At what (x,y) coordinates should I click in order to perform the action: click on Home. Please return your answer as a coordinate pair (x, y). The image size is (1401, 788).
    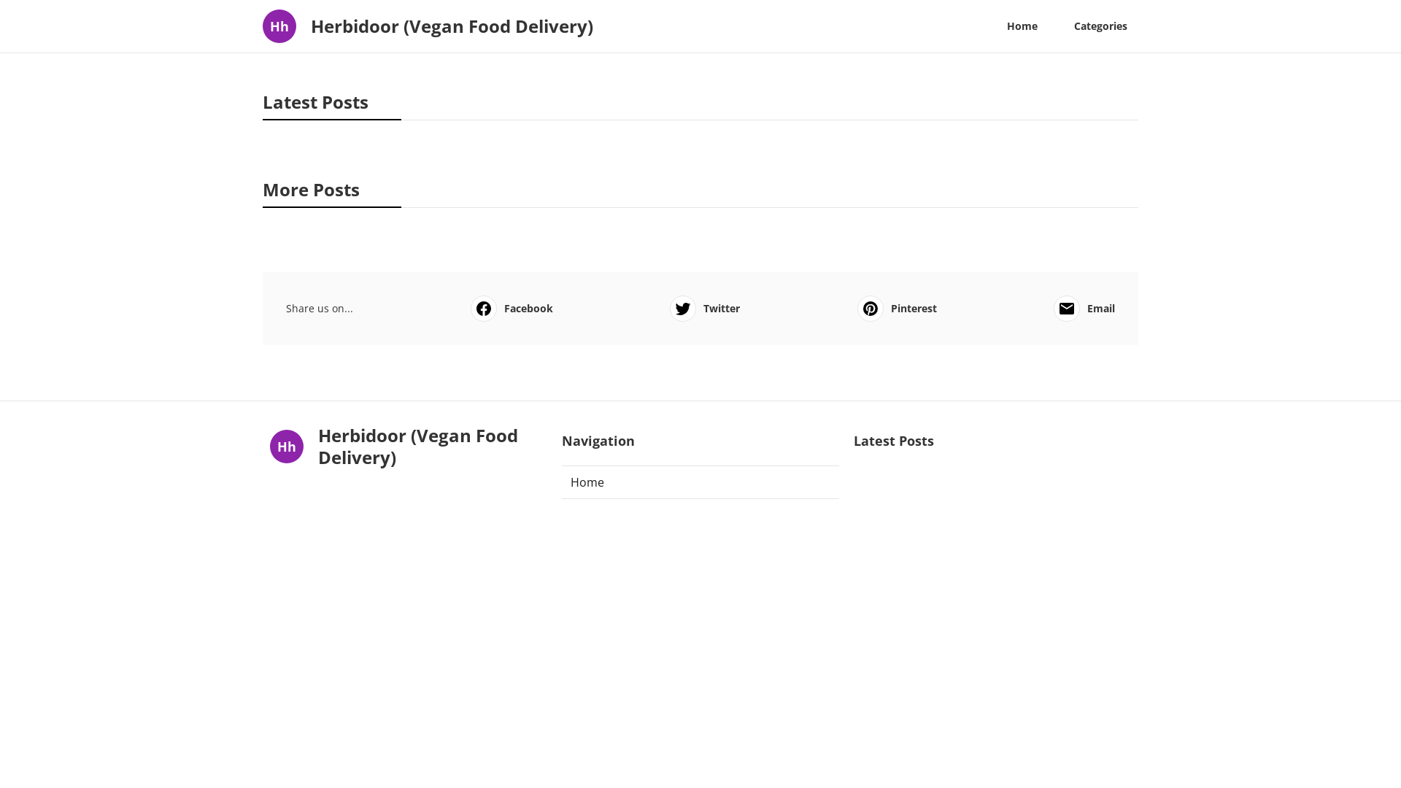
    Looking at the image, I should click on (1022, 26).